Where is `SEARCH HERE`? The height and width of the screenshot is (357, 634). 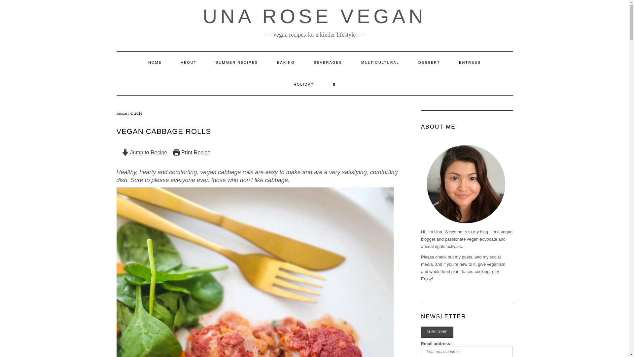 SEARCH HERE is located at coordinates (334, 84).